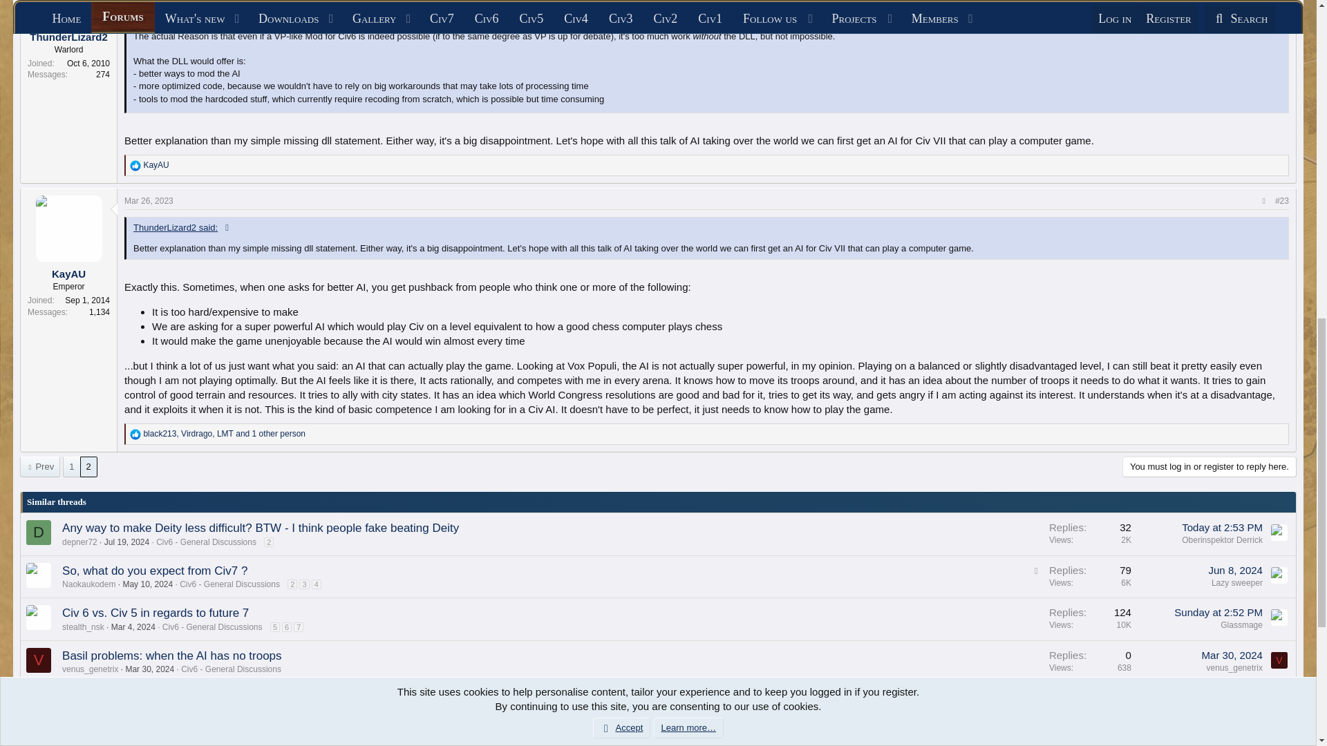 This screenshot has width=1327, height=746. I want to click on Like, so click(135, 434).